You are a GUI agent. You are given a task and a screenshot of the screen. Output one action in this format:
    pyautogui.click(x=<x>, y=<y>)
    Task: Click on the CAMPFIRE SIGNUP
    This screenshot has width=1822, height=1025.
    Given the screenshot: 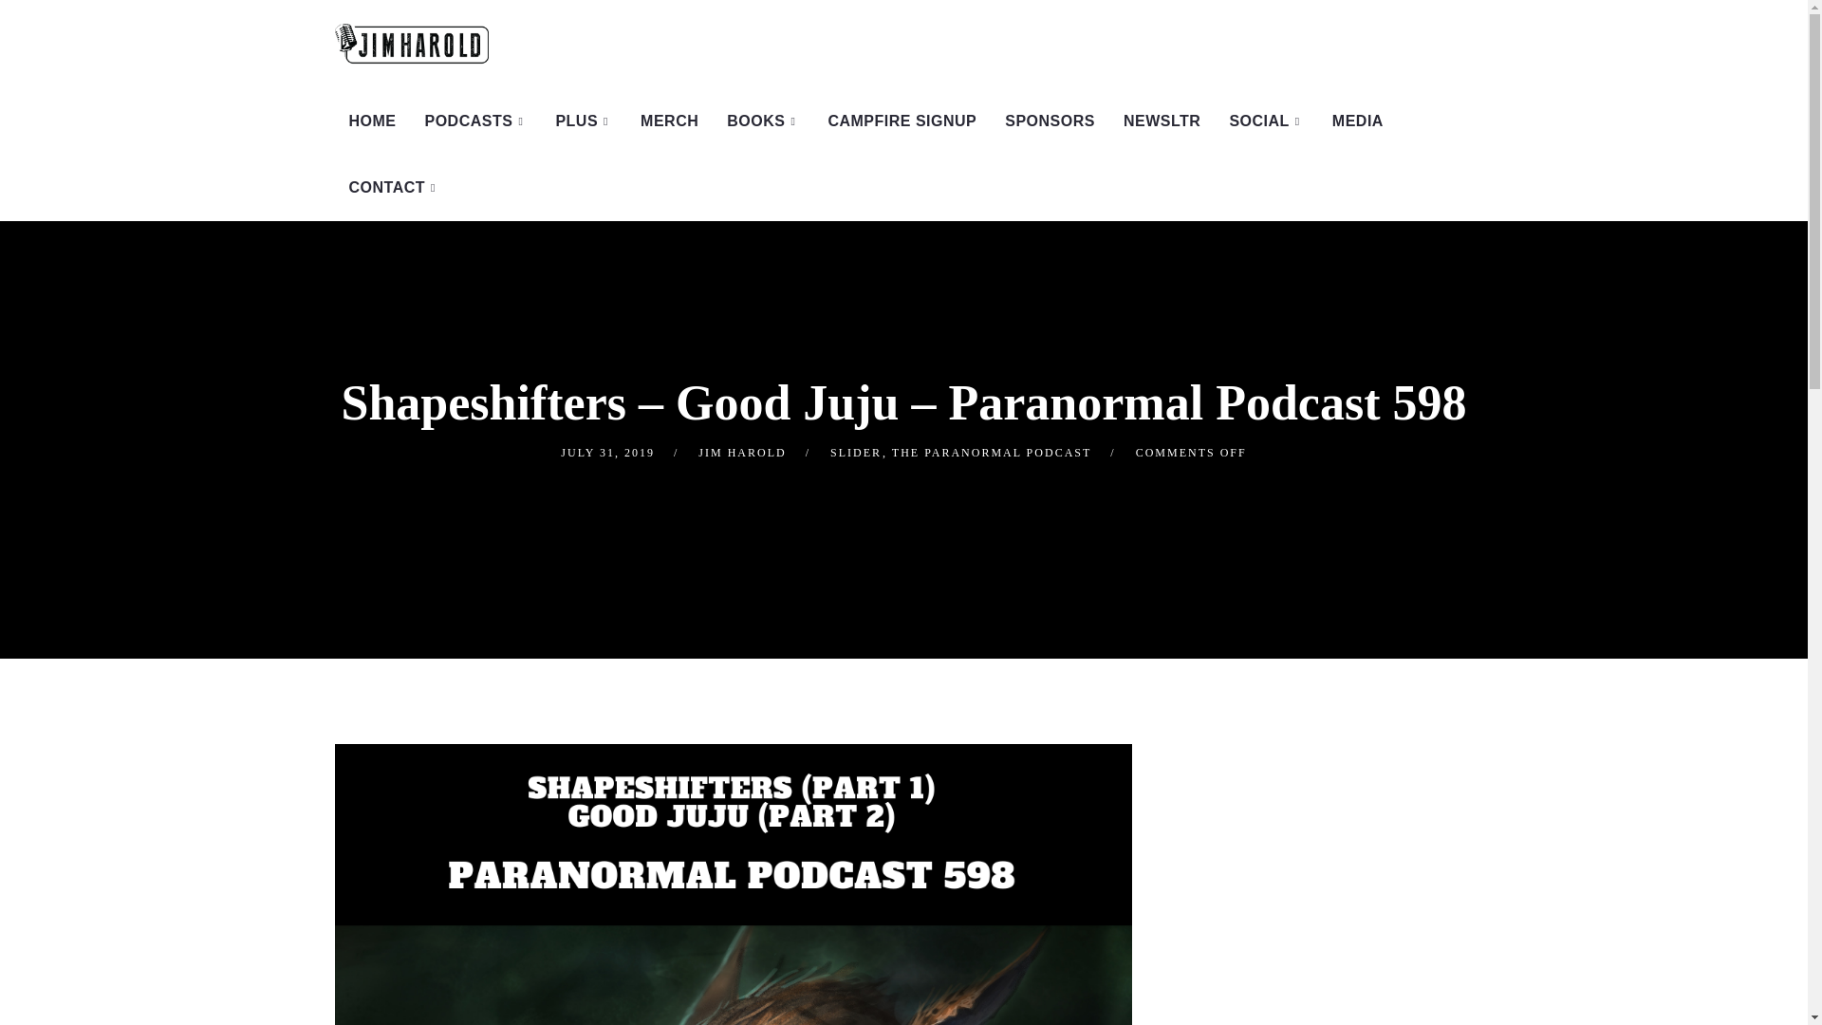 What is the action you would take?
    pyautogui.click(x=902, y=121)
    